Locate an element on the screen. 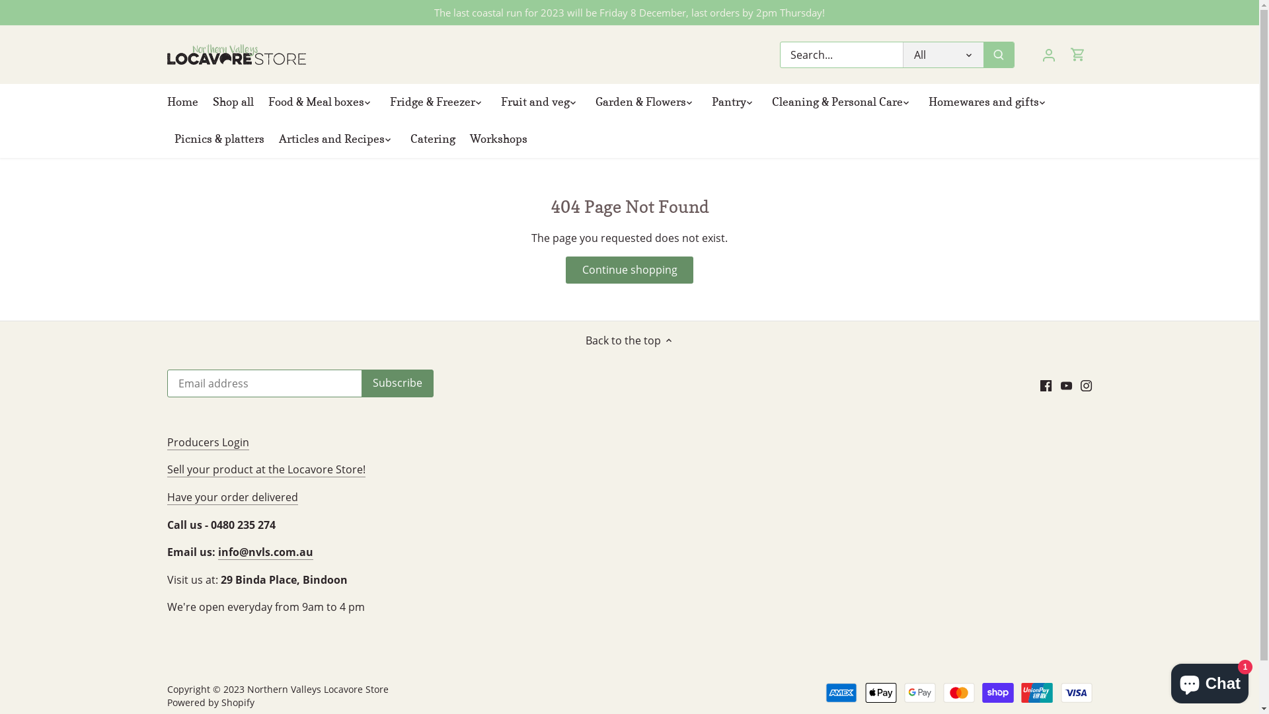 The image size is (1269, 714). Cleaning & Personal Care is located at coordinates (837, 102).